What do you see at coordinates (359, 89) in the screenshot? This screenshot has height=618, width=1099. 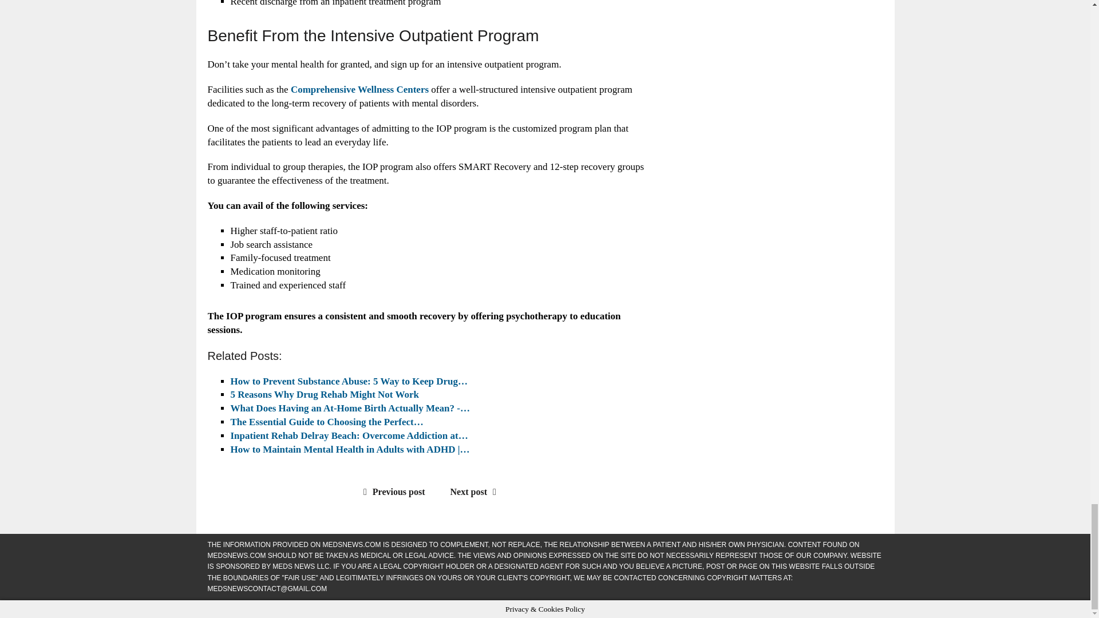 I see `Comprehensive Wellness Centers` at bounding box center [359, 89].